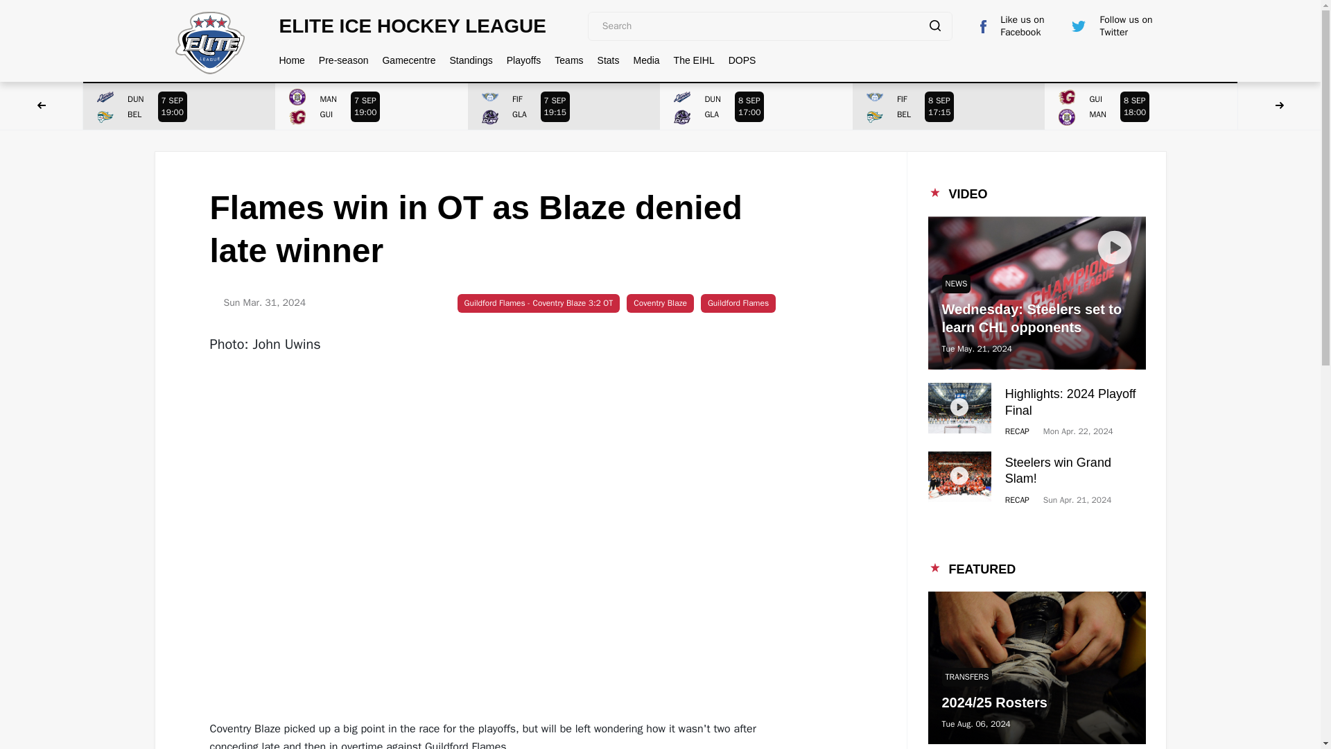  I want to click on Playoffs, so click(948, 105).